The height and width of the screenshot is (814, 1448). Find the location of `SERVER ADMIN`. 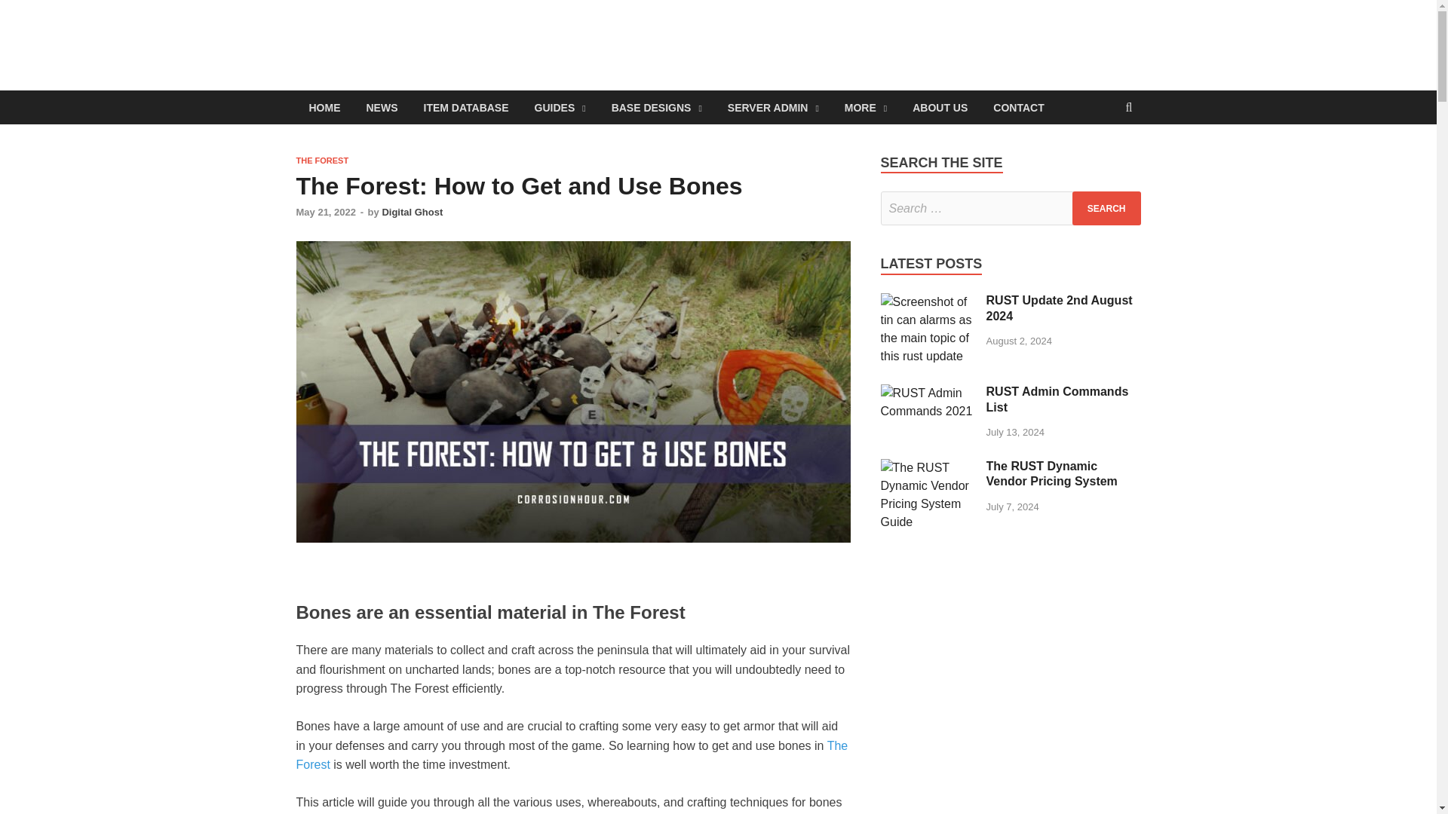

SERVER ADMIN is located at coordinates (773, 107).